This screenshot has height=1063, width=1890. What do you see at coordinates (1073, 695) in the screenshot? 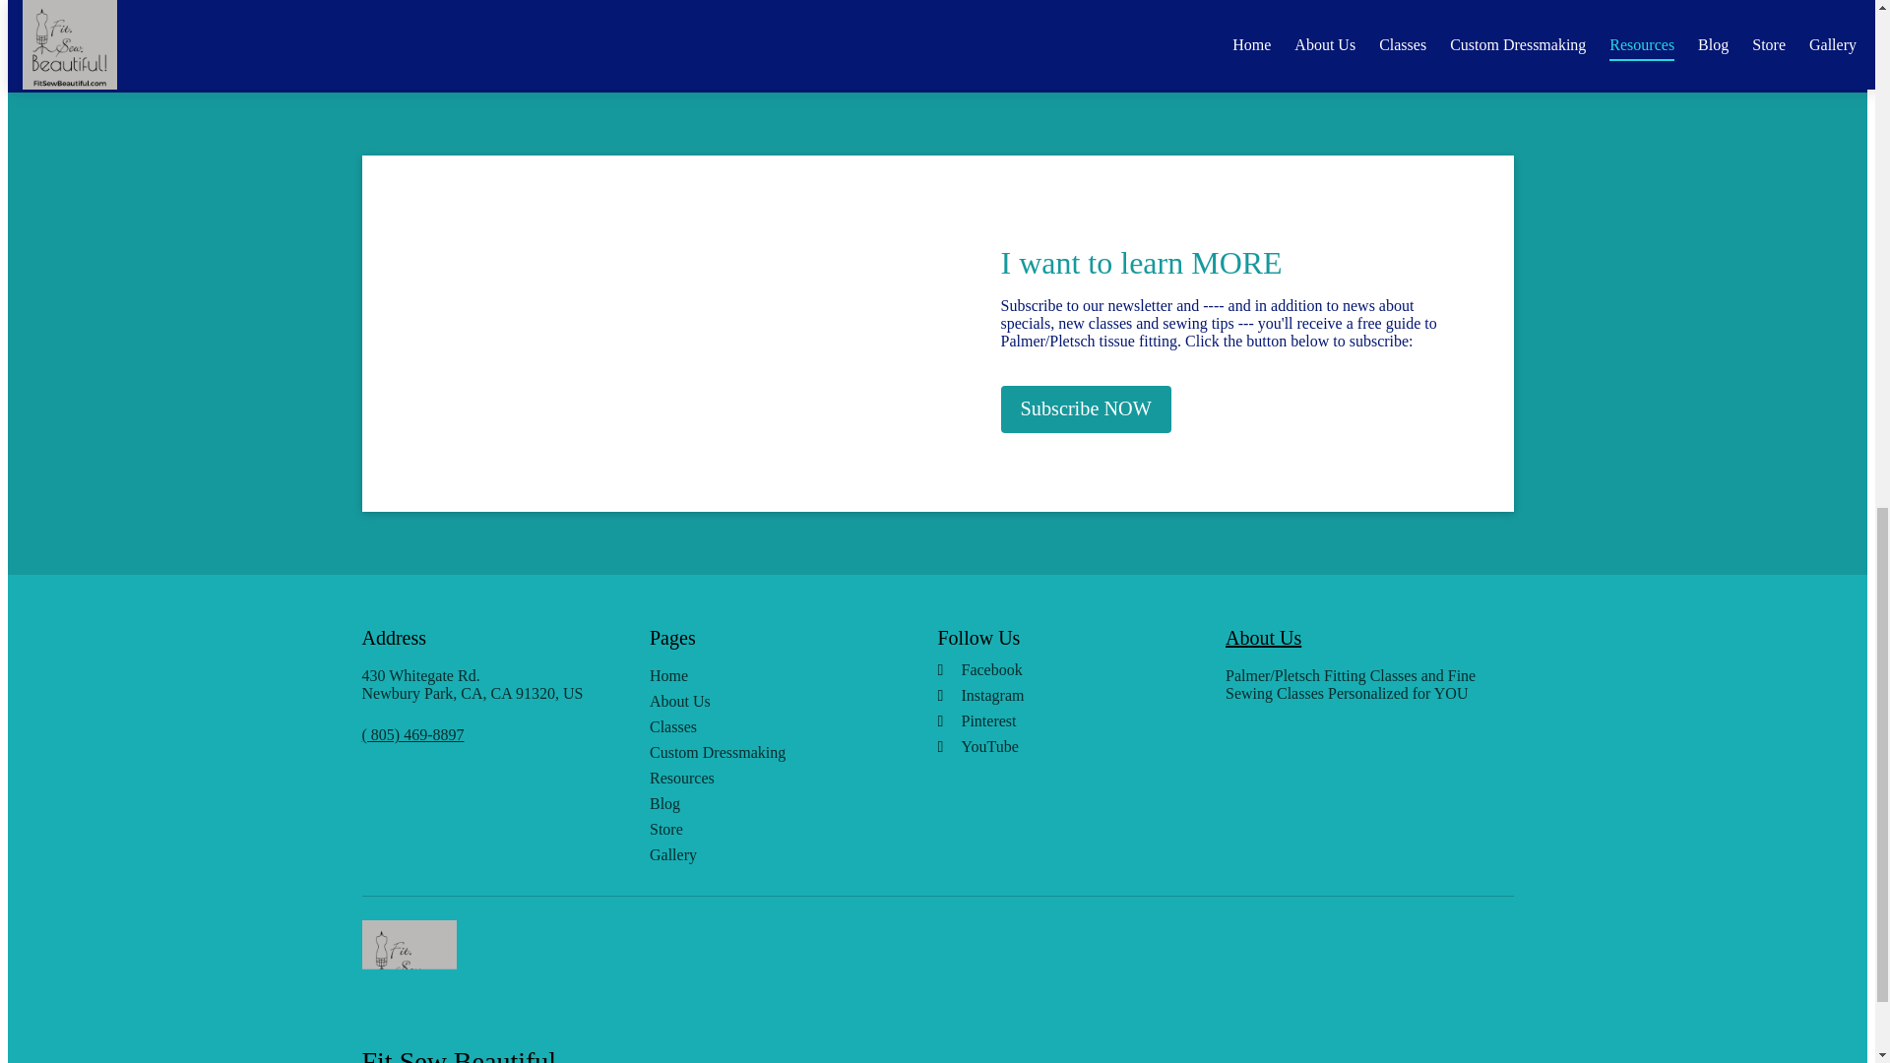
I see `Instagram` at bounding box center [1073, 695].